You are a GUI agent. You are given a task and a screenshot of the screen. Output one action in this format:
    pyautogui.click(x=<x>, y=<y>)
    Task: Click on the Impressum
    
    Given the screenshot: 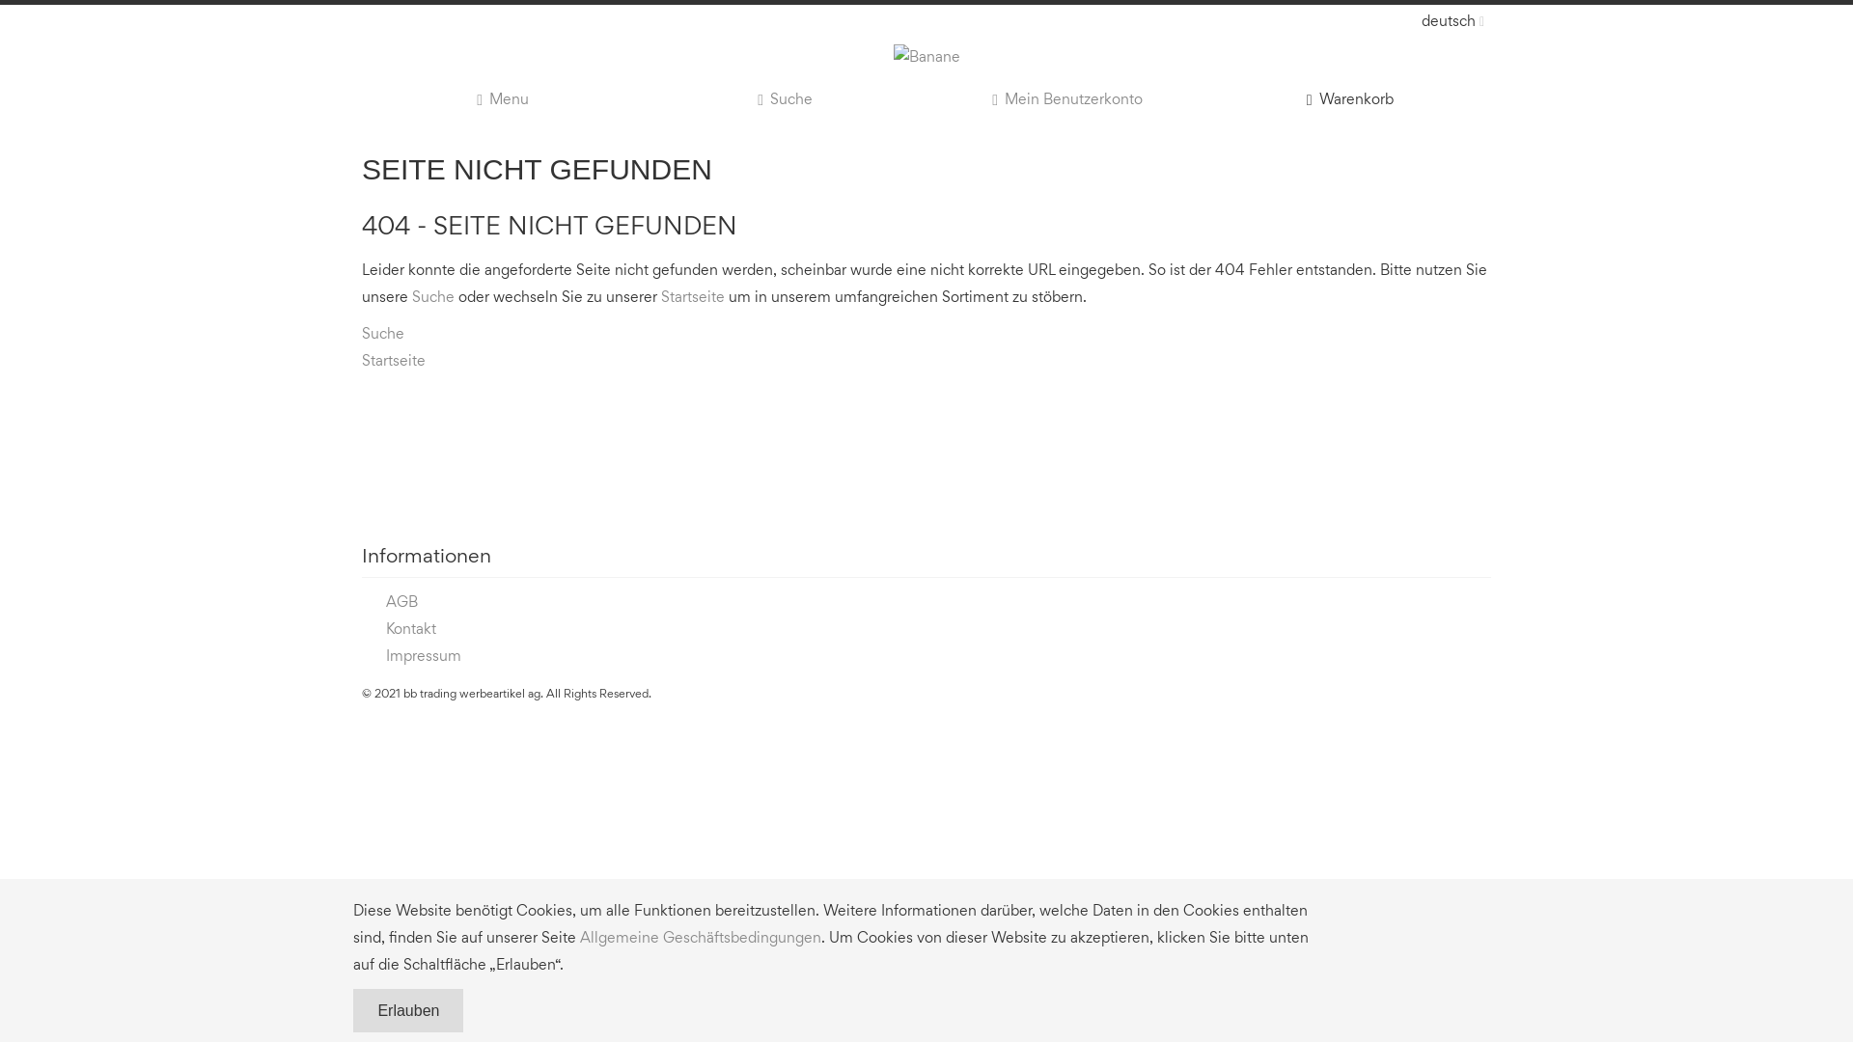 What is the action you would take?
    pyautogui.click(x=424, y=657)
    